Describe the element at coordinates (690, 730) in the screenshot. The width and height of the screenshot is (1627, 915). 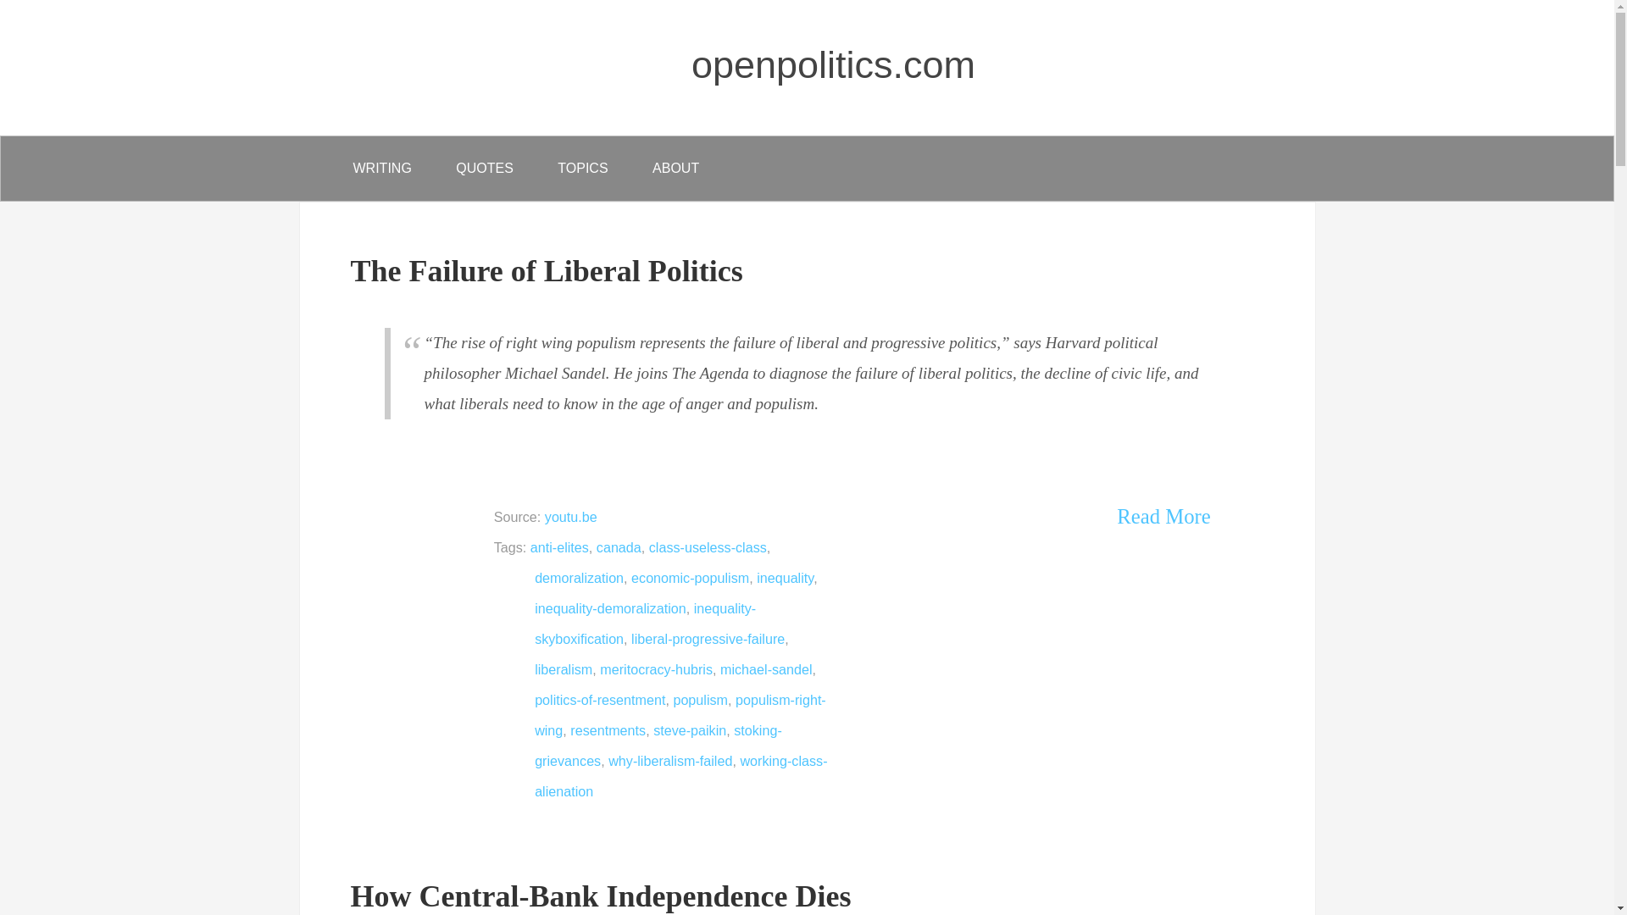
I see `steve-paikin` at that location.